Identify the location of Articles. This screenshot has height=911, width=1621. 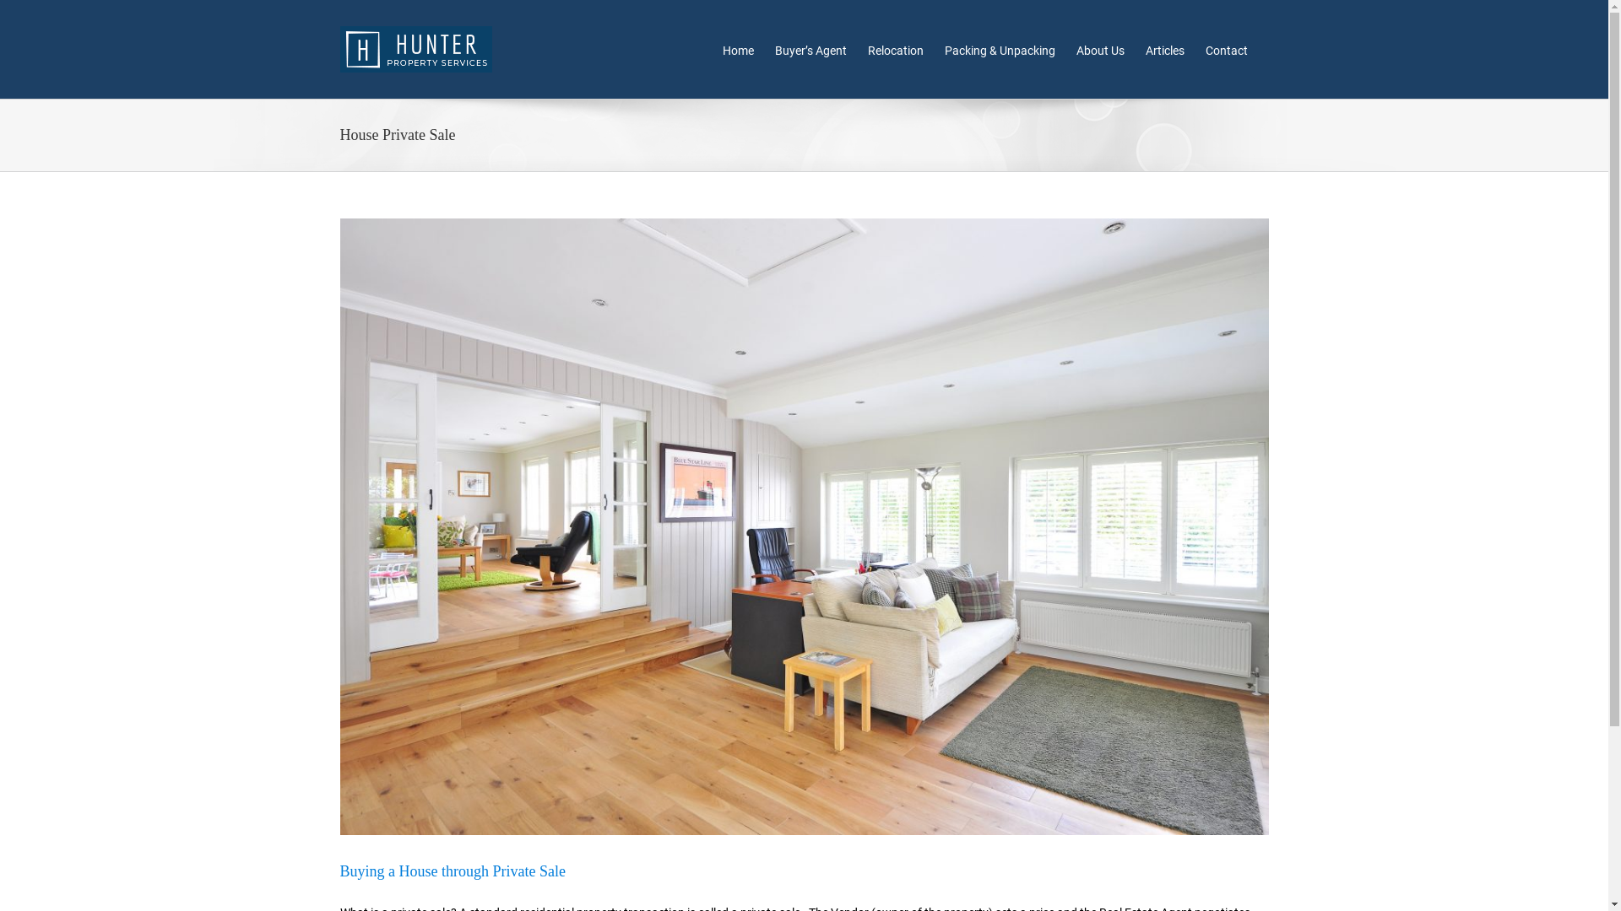
(1164, 49).